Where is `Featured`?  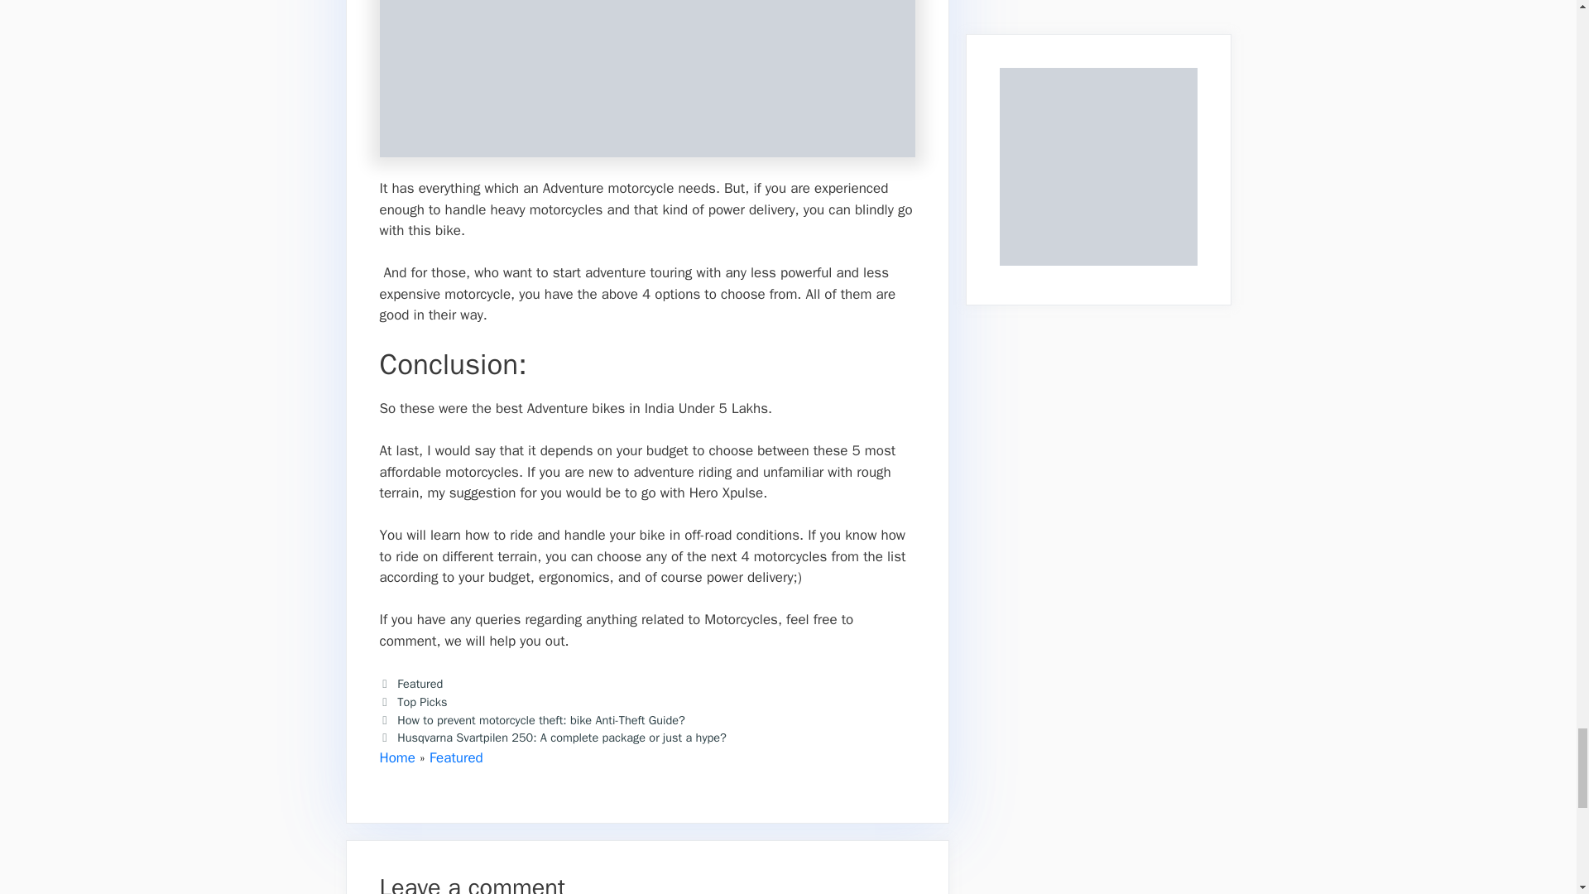
Featured is located at coordinates (455, 757).